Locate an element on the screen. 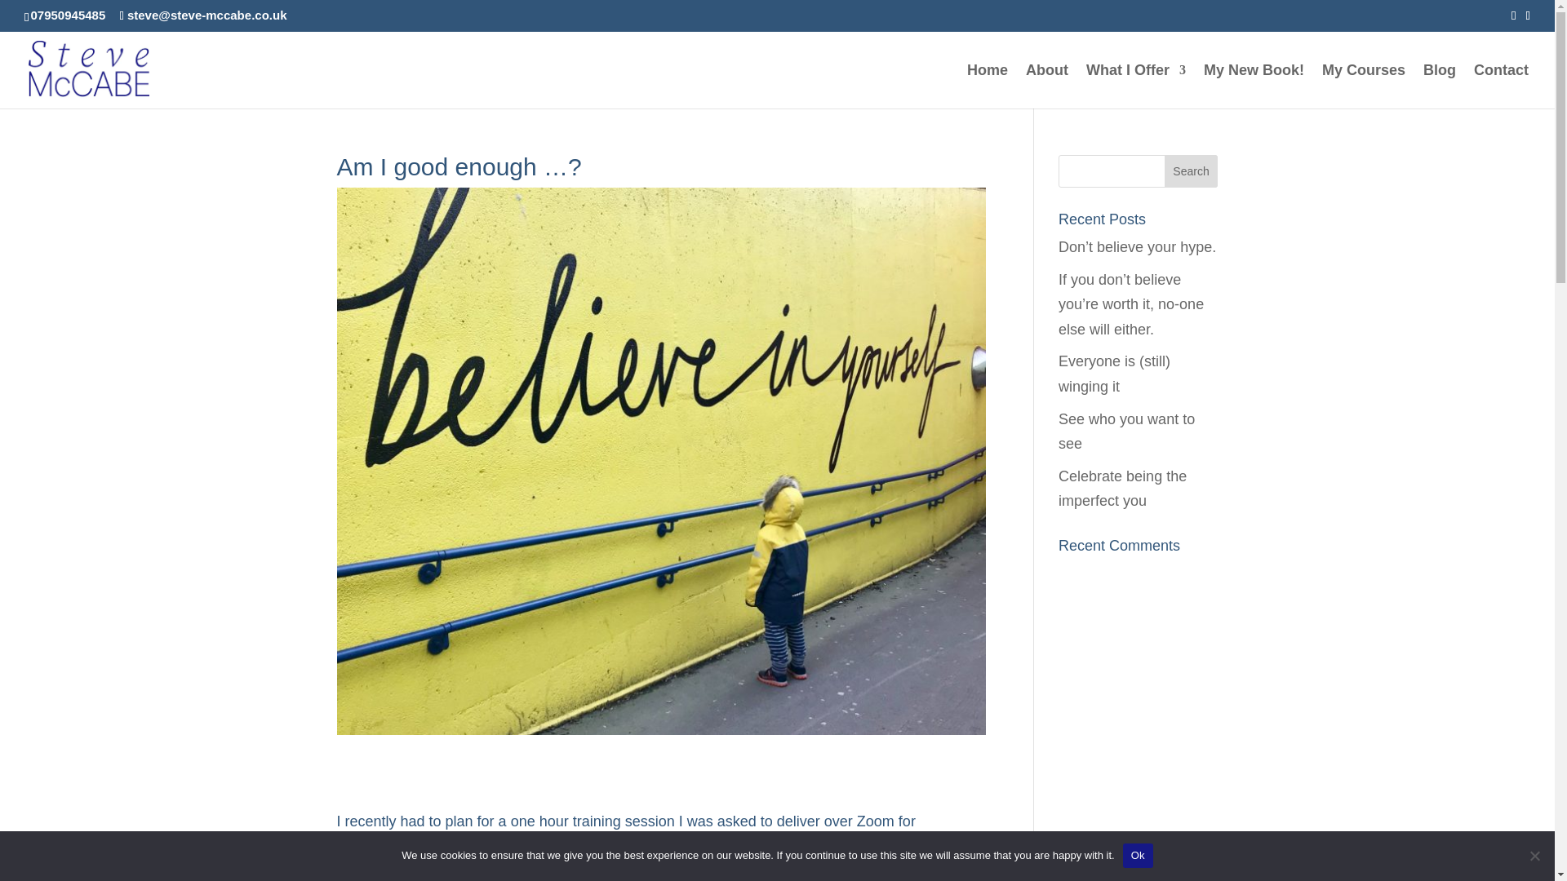 This screenshot has width=1567, height=881. Celebrate being the imperfect you is located at coordinates (1122, 489).